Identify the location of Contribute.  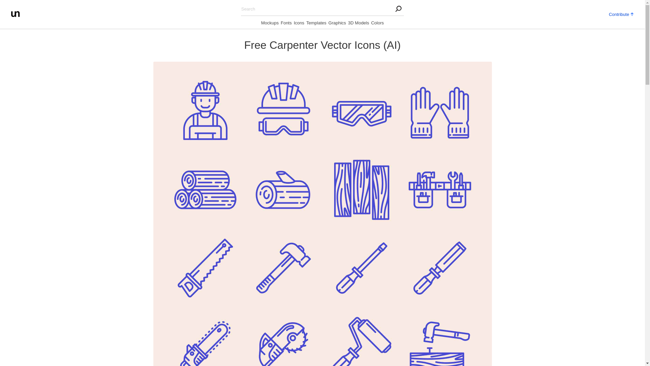
(621, 14).